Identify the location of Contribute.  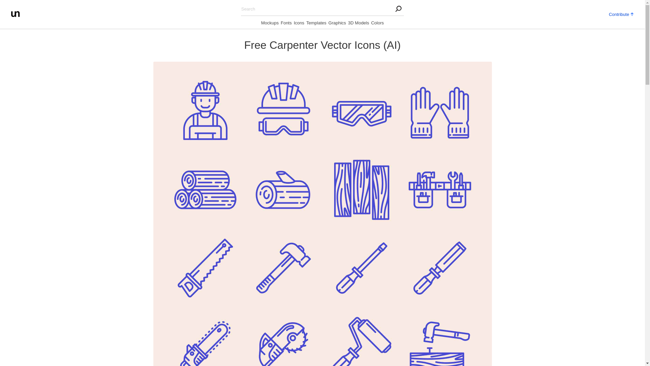
(621, 14).